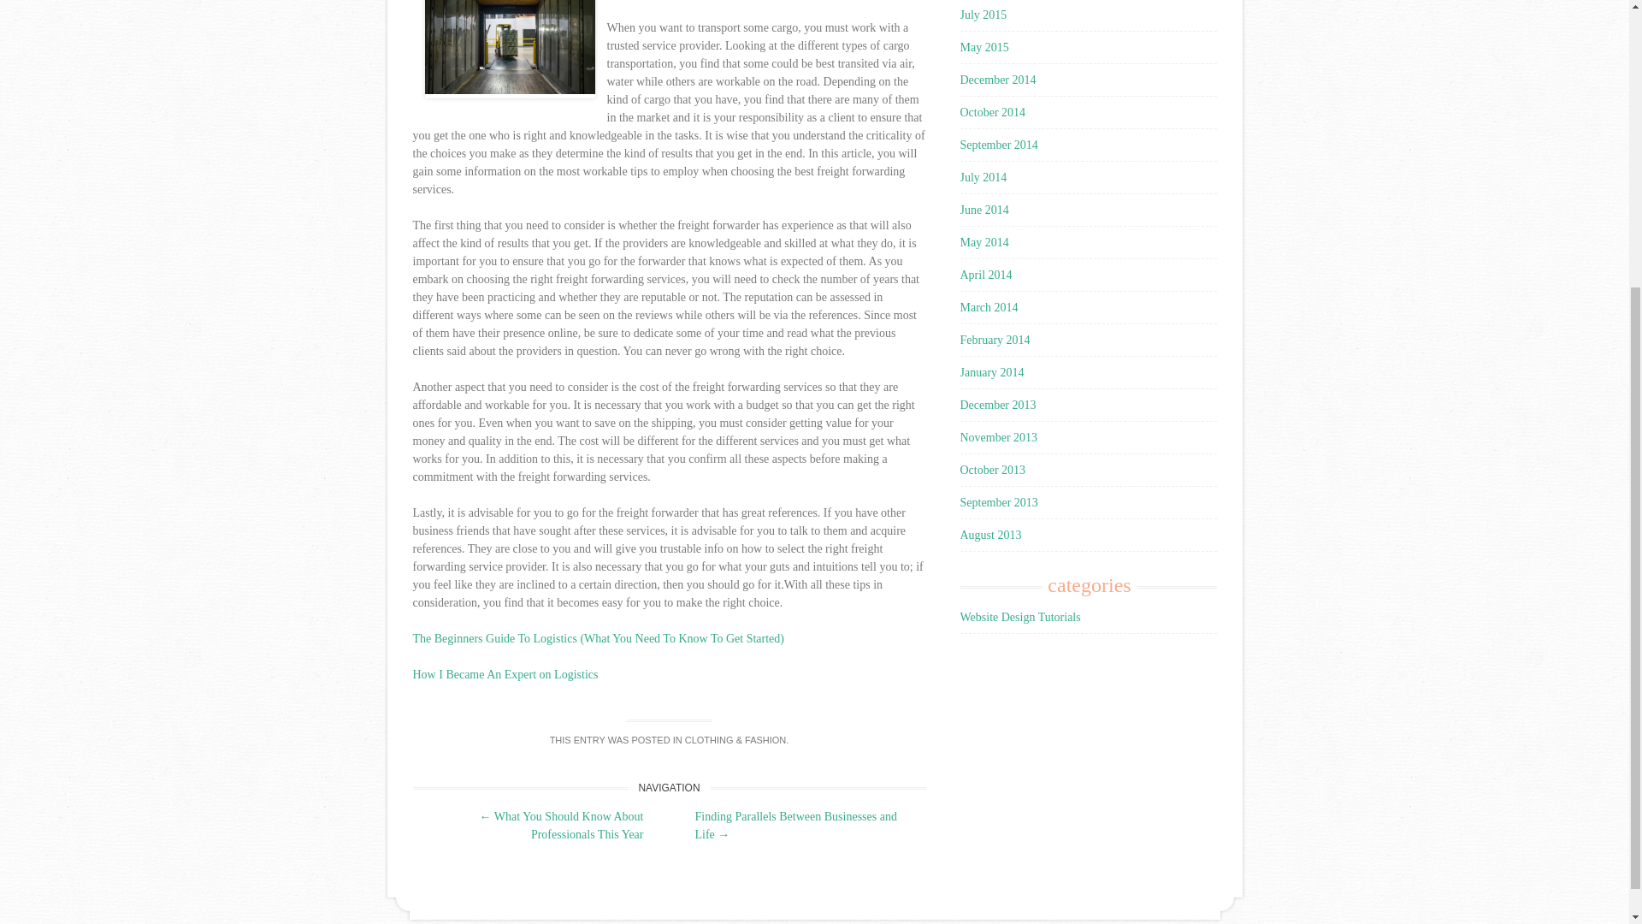  What do you see at coordinates (994, 340) in the screenshot?
I see `February 2014` at bounding box center [994, 340].